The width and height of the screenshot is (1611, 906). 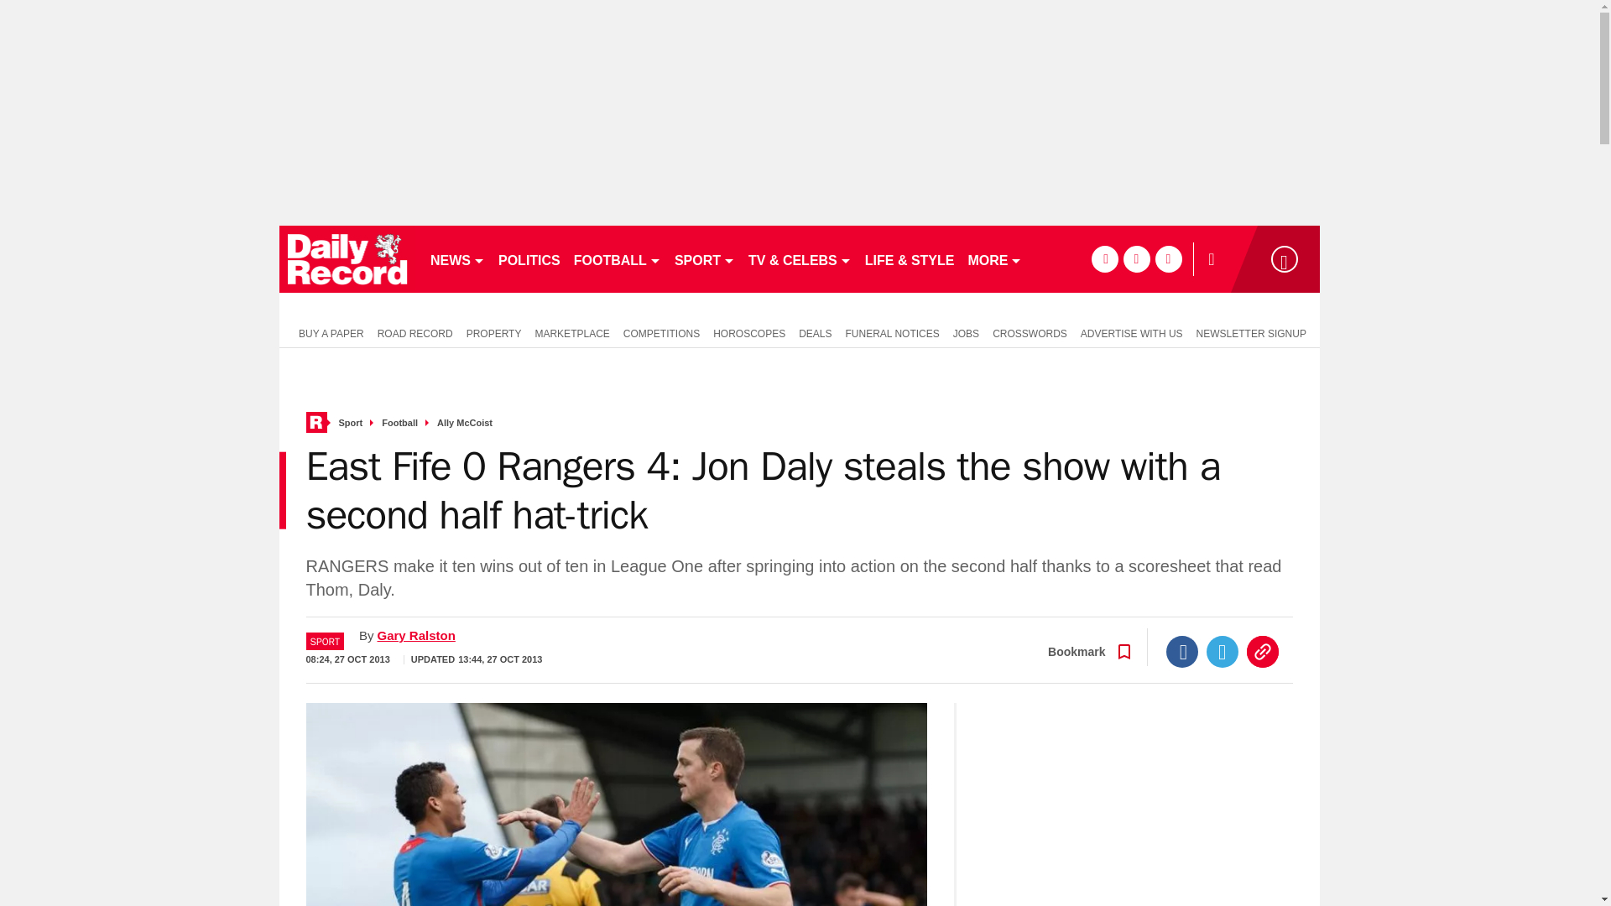 What do you see at coordinates (1136, 258) in the screenshot?
I see `twitter` at bounding box center [1136, 258].